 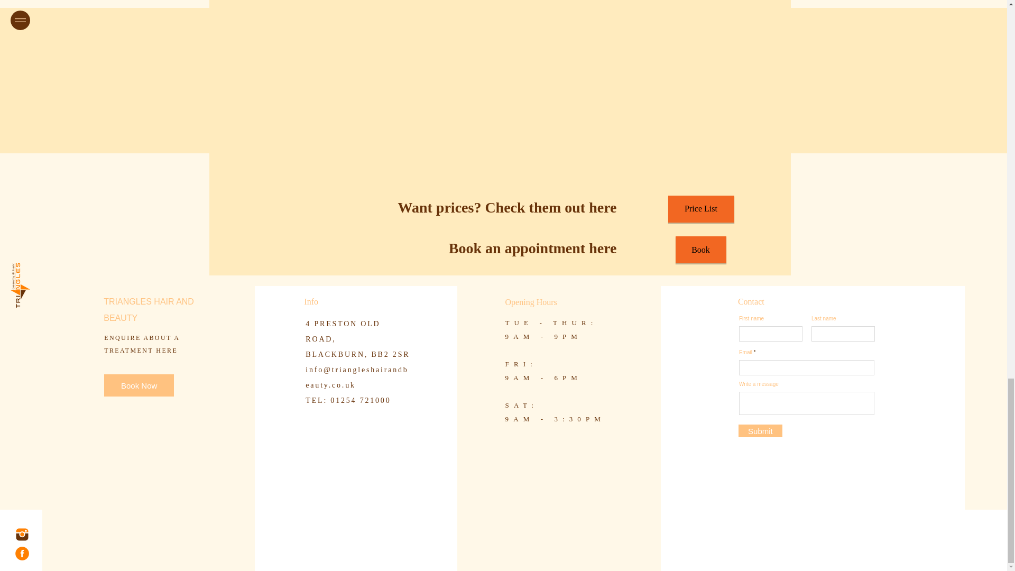 What do you see at coordinates (701, 250) in the screenshot?
I see `Book` at bounding box center [701, 250].